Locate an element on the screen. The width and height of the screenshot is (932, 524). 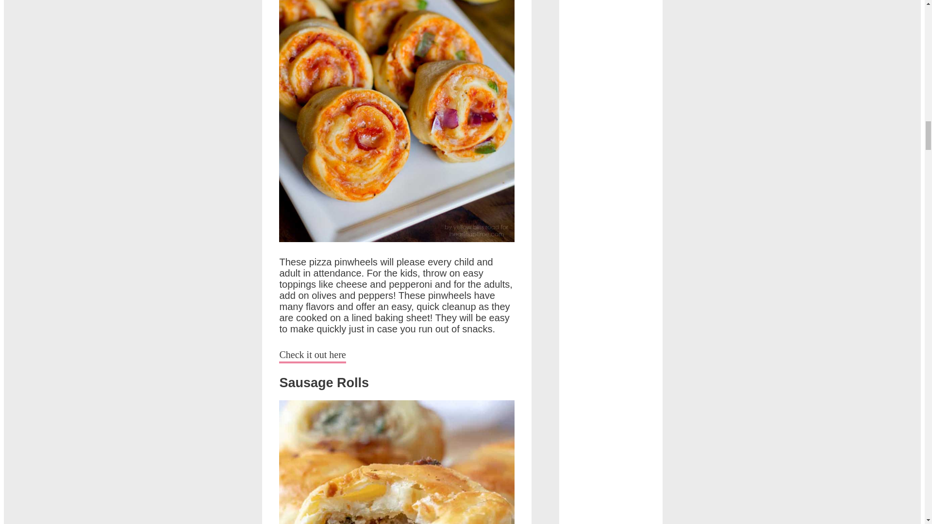
Check it out here is located at coordinates (312, 356).